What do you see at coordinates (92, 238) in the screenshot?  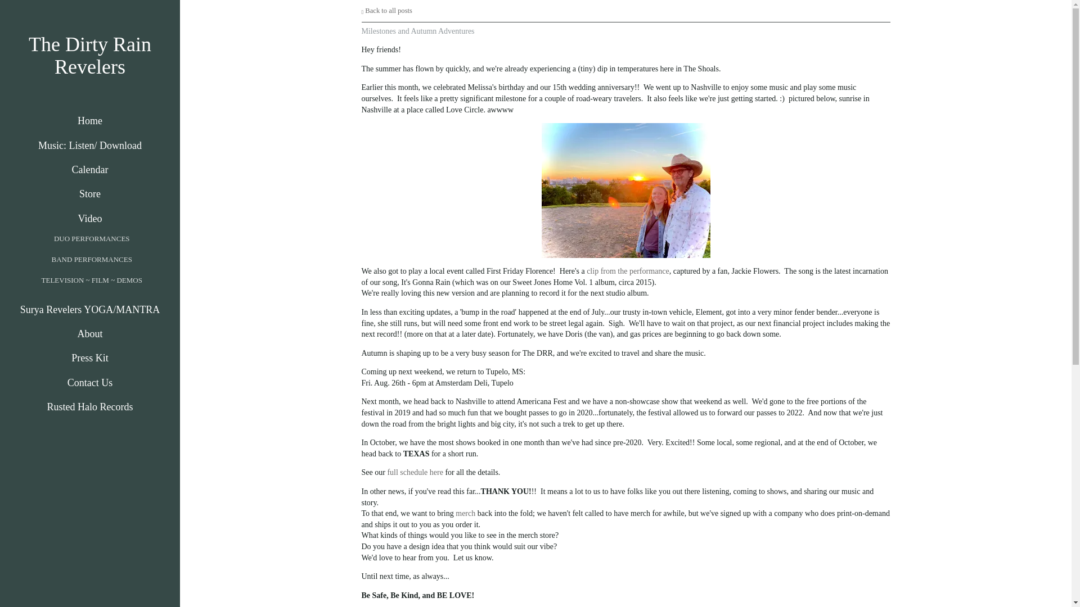 I see `DUO PERFORMANCES` at bounding box center [92, 238].